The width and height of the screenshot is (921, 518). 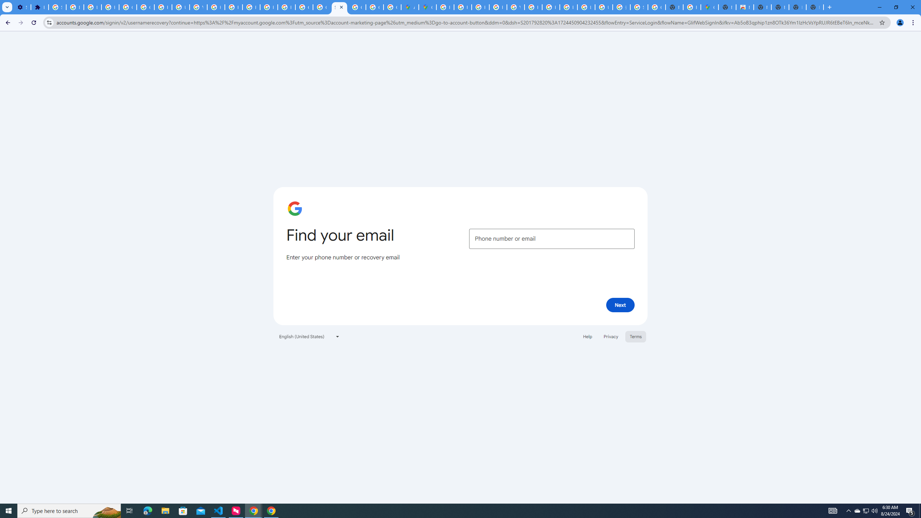 I want to click on Extensions, so click(x=40, y=7).